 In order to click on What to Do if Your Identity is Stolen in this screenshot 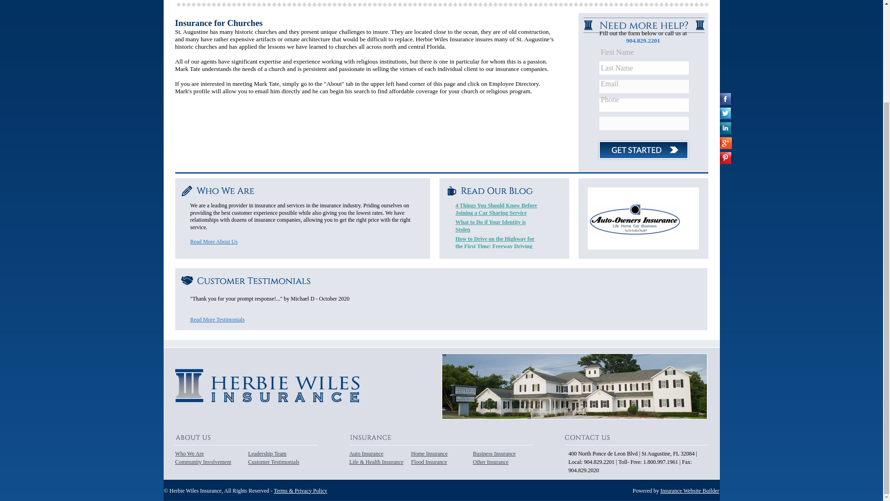, I will do `click(490, 225)`.